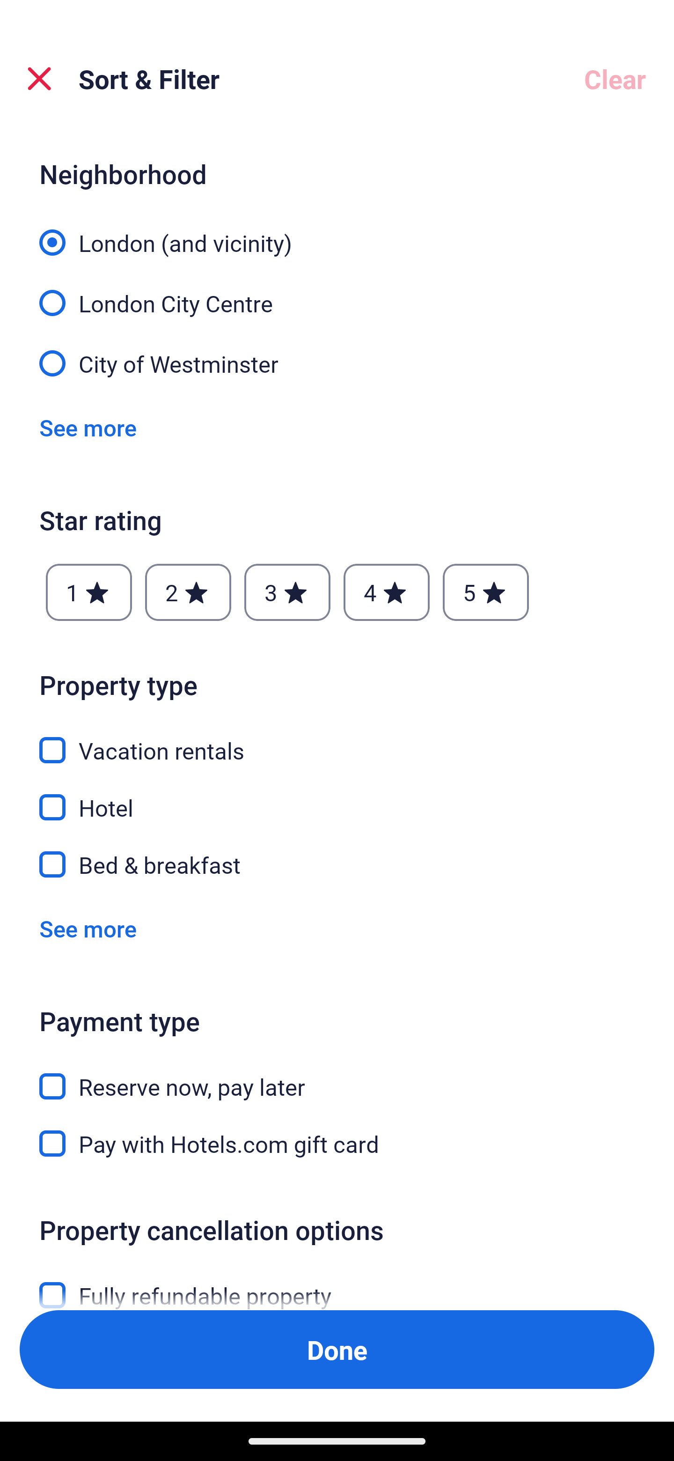 The height and width of the screenshot is (1461, 674). I want to click on 5, so click(486, 592).